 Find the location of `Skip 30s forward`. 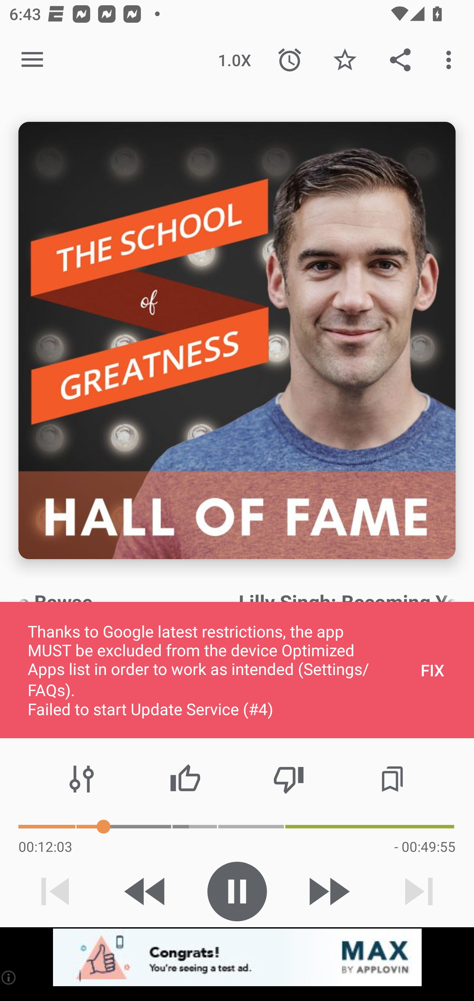

Skip 30s forward is located at coordinates (328, 891).